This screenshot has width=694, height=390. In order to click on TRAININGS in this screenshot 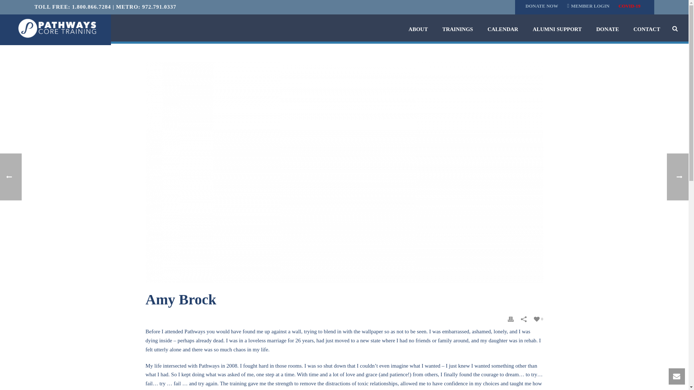, I will do `click(458, 30)`.